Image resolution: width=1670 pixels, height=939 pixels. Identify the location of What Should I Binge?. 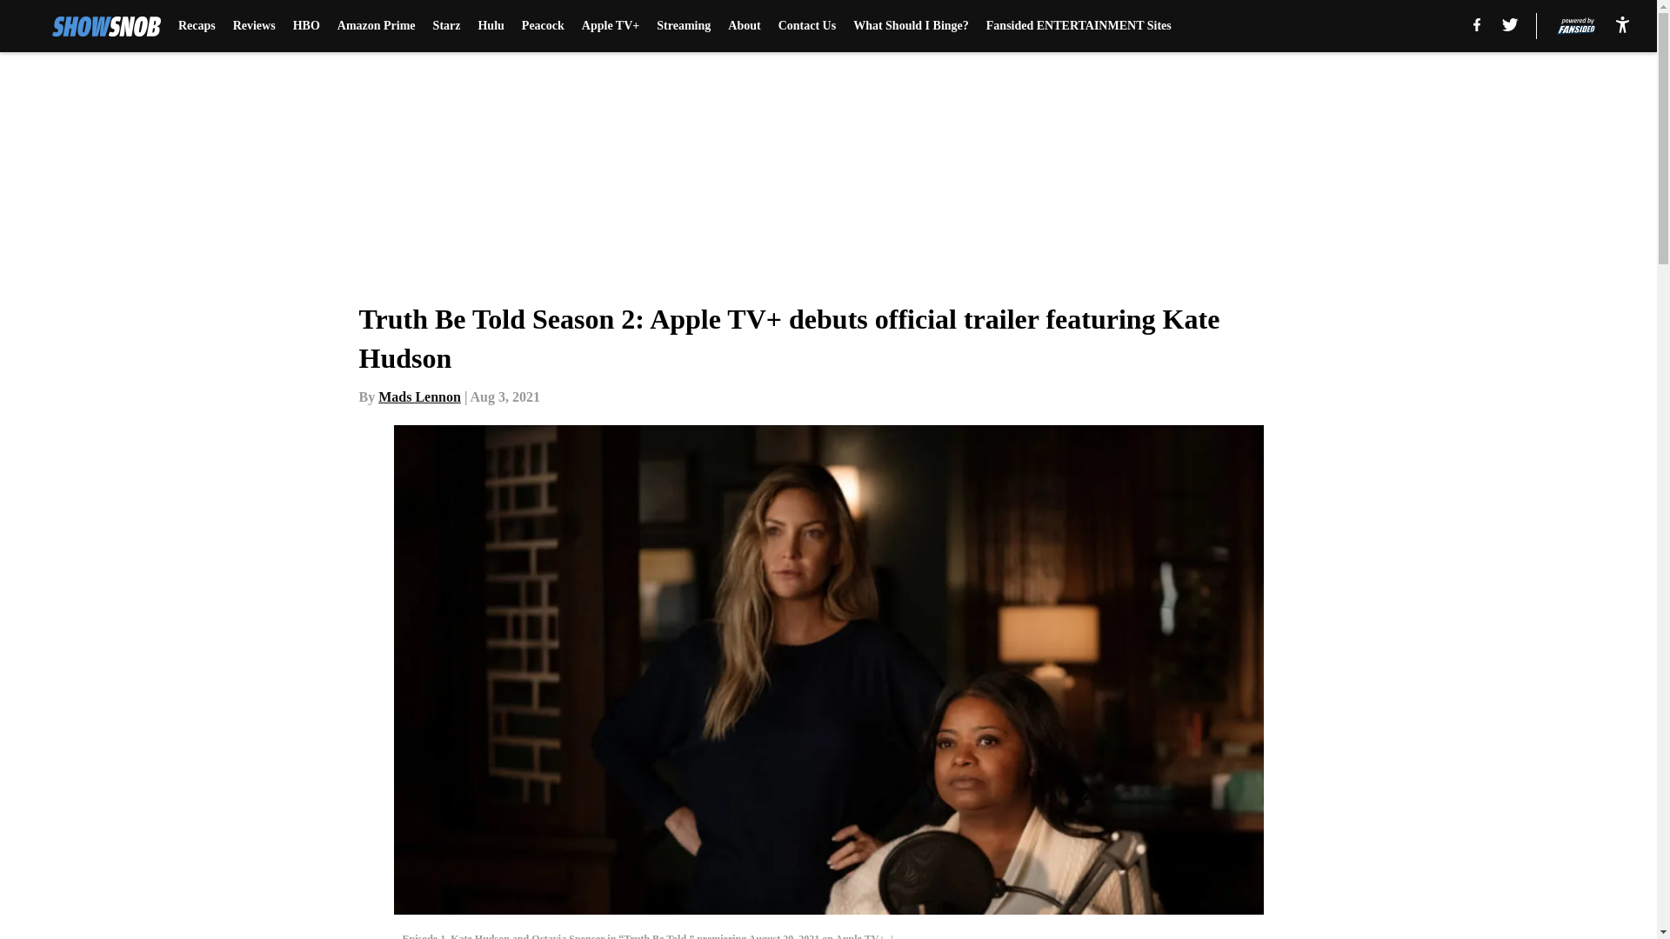
(911, 26).